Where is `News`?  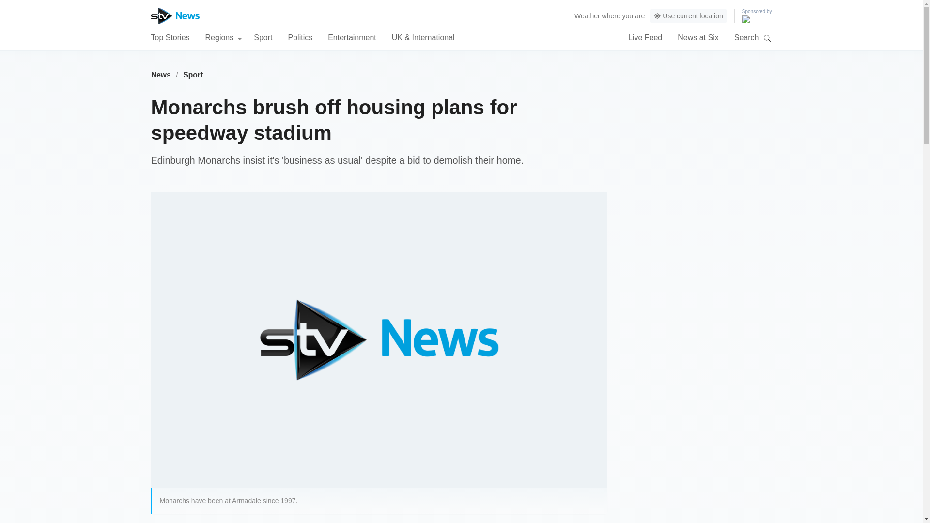 News is located at coordinates (161, 75).